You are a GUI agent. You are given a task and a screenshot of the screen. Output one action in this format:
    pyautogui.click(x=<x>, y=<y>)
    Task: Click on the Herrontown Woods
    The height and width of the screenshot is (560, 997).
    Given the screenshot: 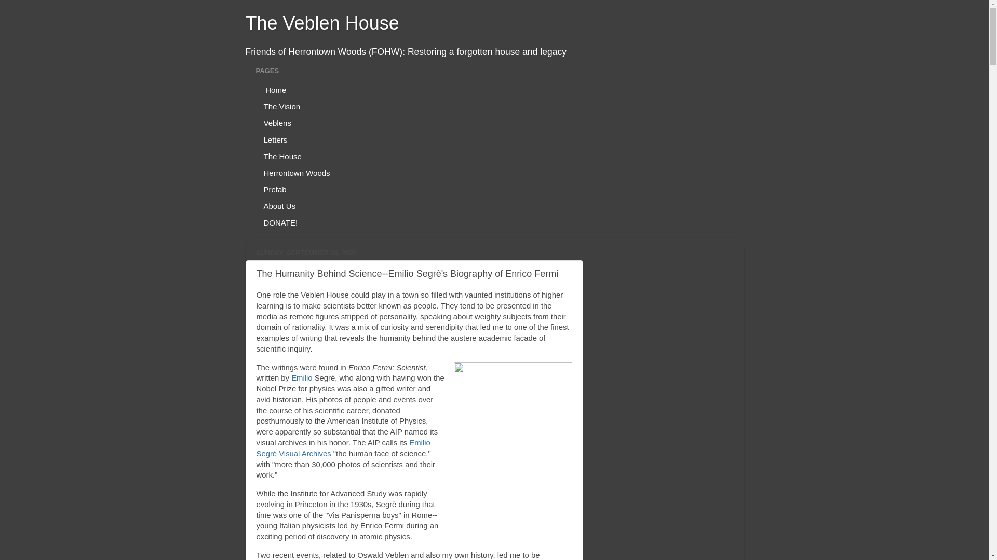 What is the action you would take?
    pyautogui.click(x=296, y=172)
    